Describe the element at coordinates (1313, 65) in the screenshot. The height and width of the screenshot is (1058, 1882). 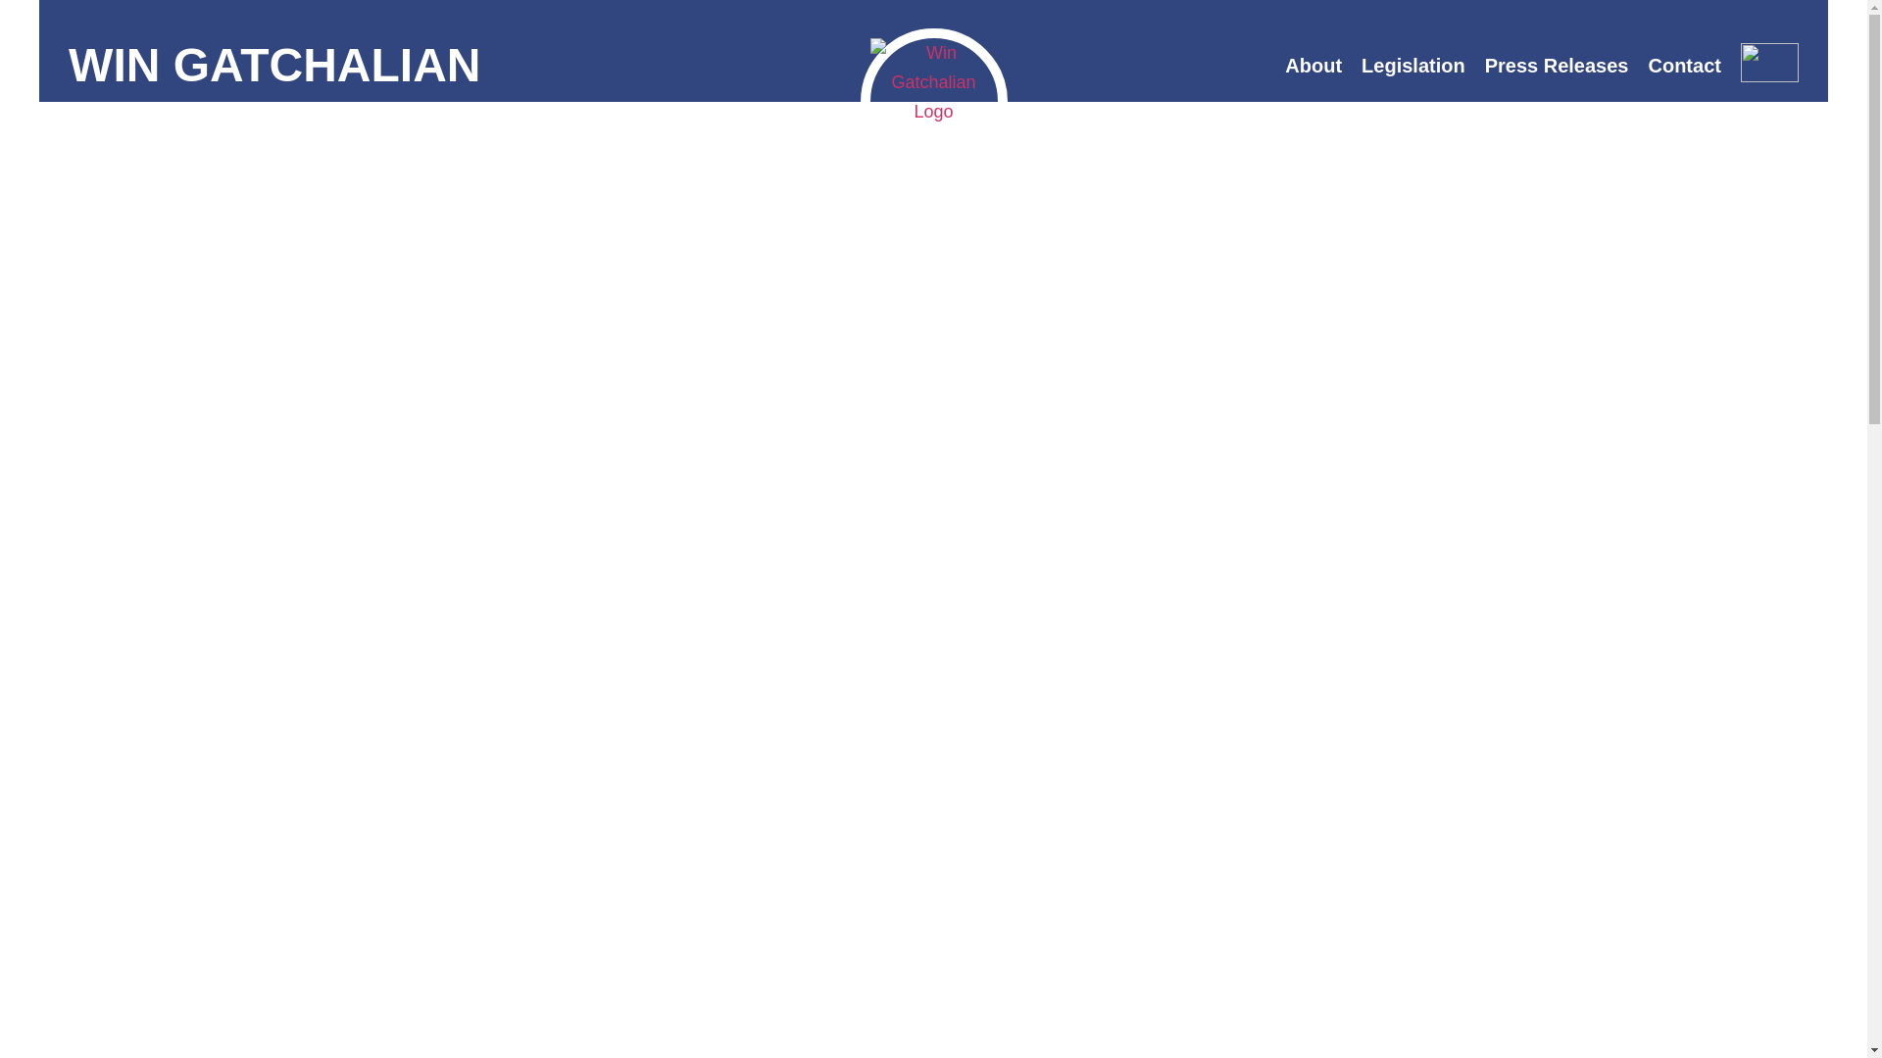
I see `About` at that location.